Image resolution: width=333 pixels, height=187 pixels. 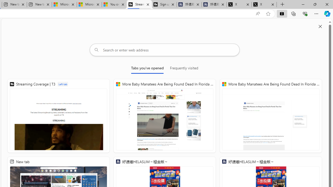 What do you see at coordinates (184, 69) in the screenshot?
I see `Frequently visited` at bounding box center [184, 69].